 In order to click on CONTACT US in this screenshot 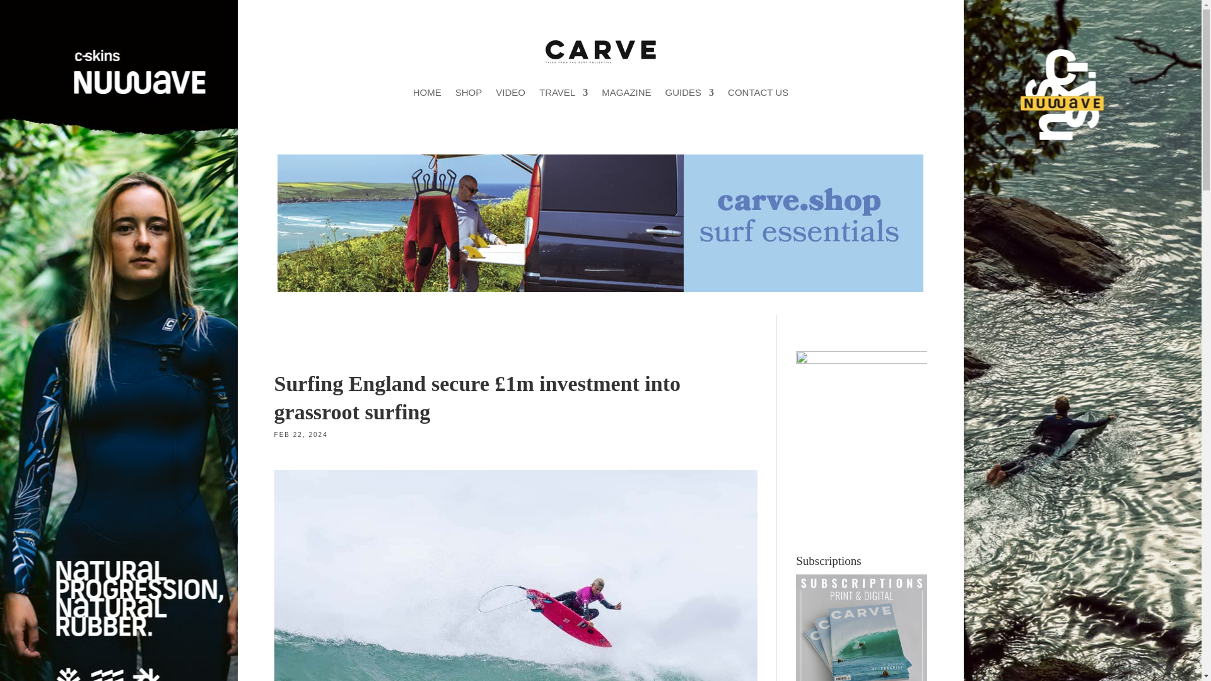, I will do `click(758, 92)`.